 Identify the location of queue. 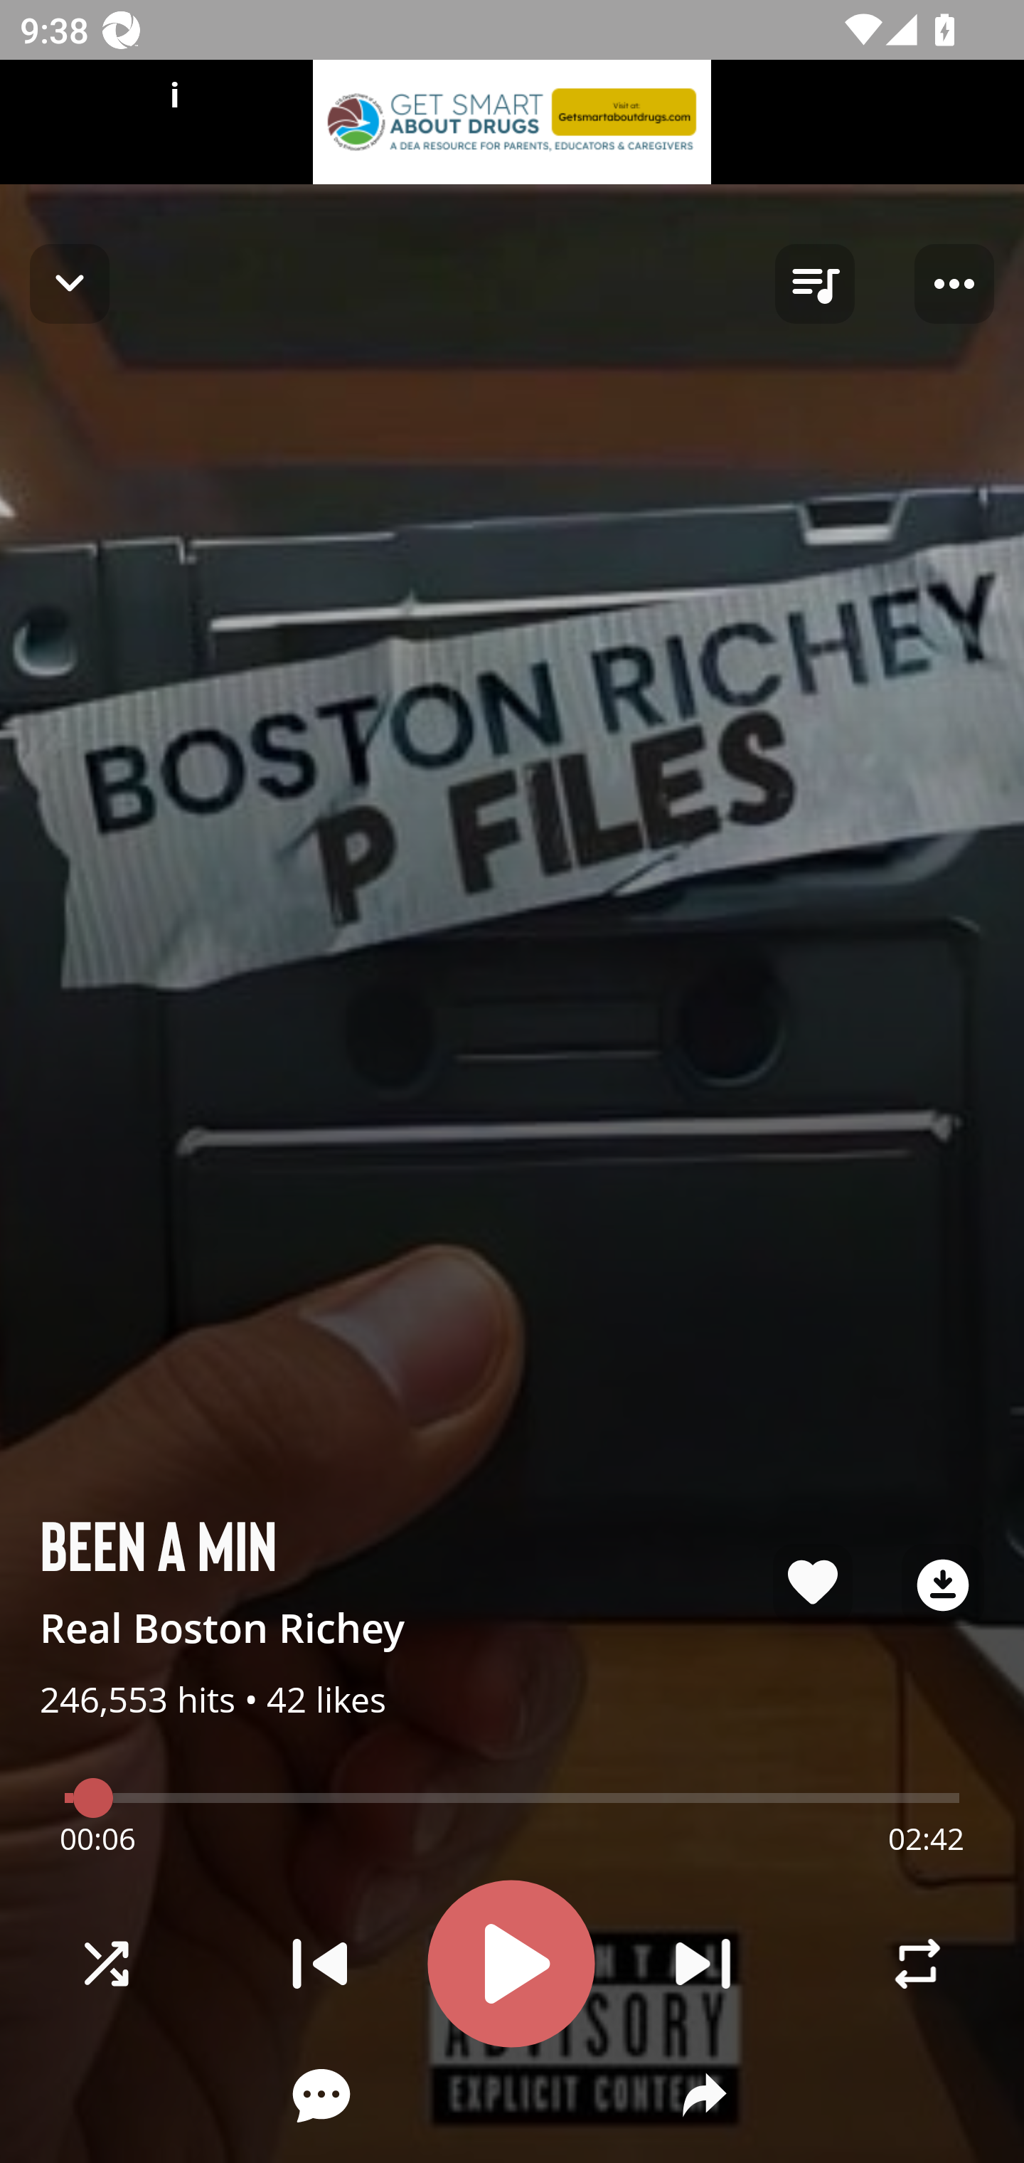
(815, 285).